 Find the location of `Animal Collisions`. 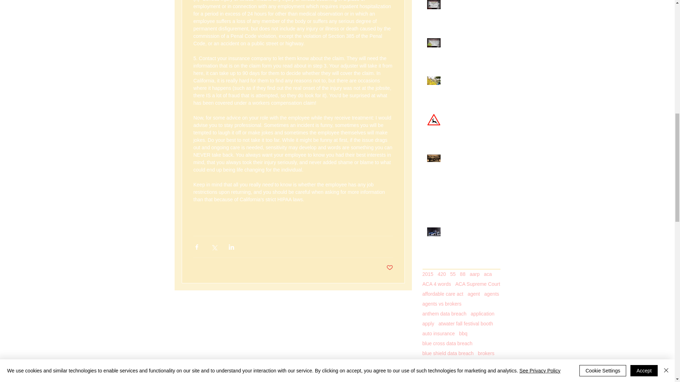

Animal Collisions is located at coordinates (470, 118).